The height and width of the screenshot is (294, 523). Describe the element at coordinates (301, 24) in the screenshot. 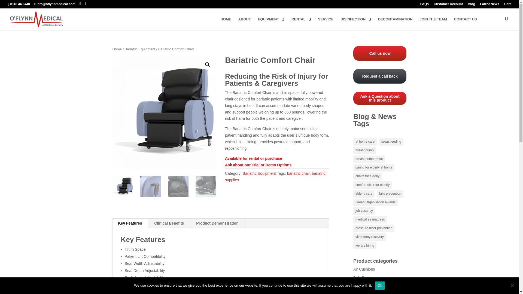

I see `RENTAL` at that location.